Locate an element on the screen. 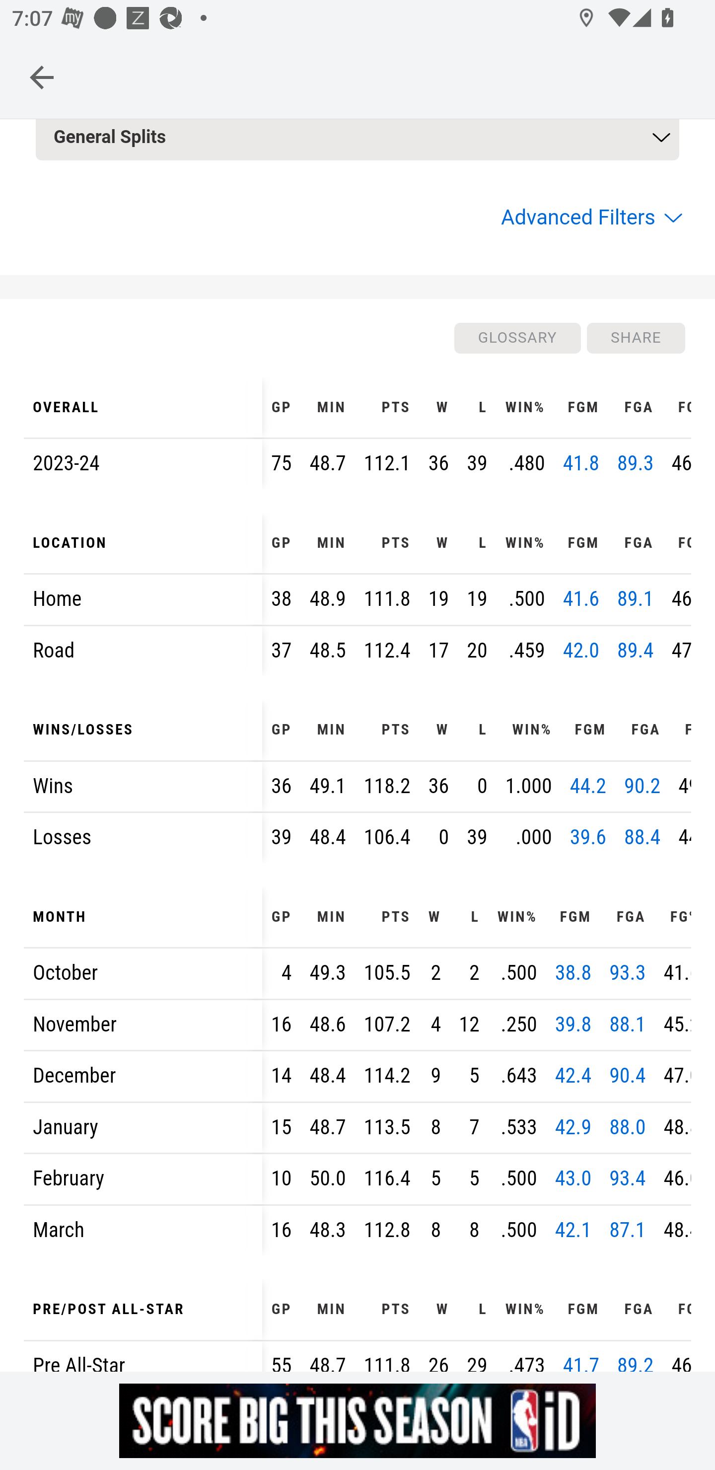 Image resolution: width=715 pixels, height=1470 pixels. 42.4 is located at coordinates (573, 1077).